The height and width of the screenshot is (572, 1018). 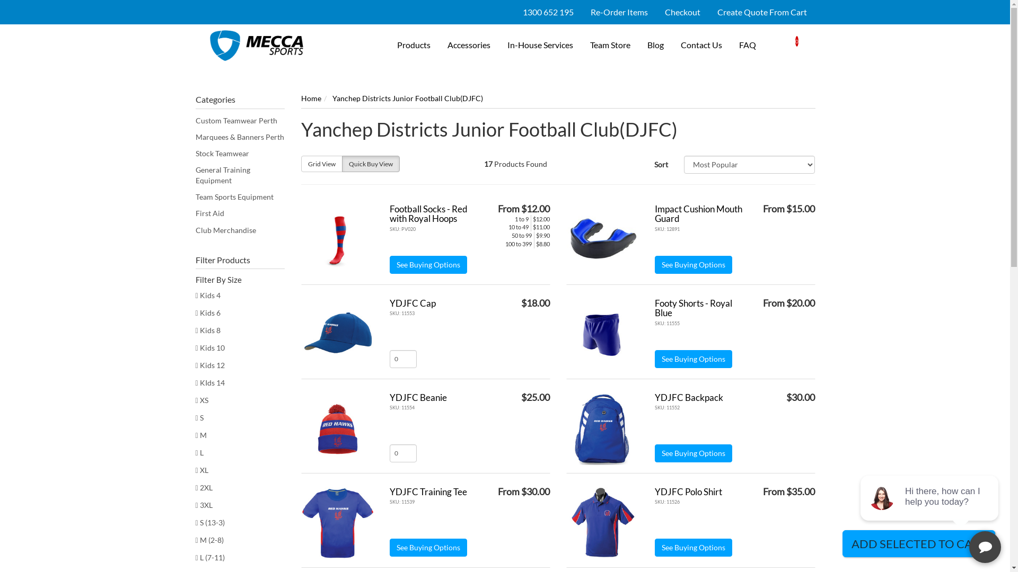 I want to click on Kids 4, so click(x=240, y=296).